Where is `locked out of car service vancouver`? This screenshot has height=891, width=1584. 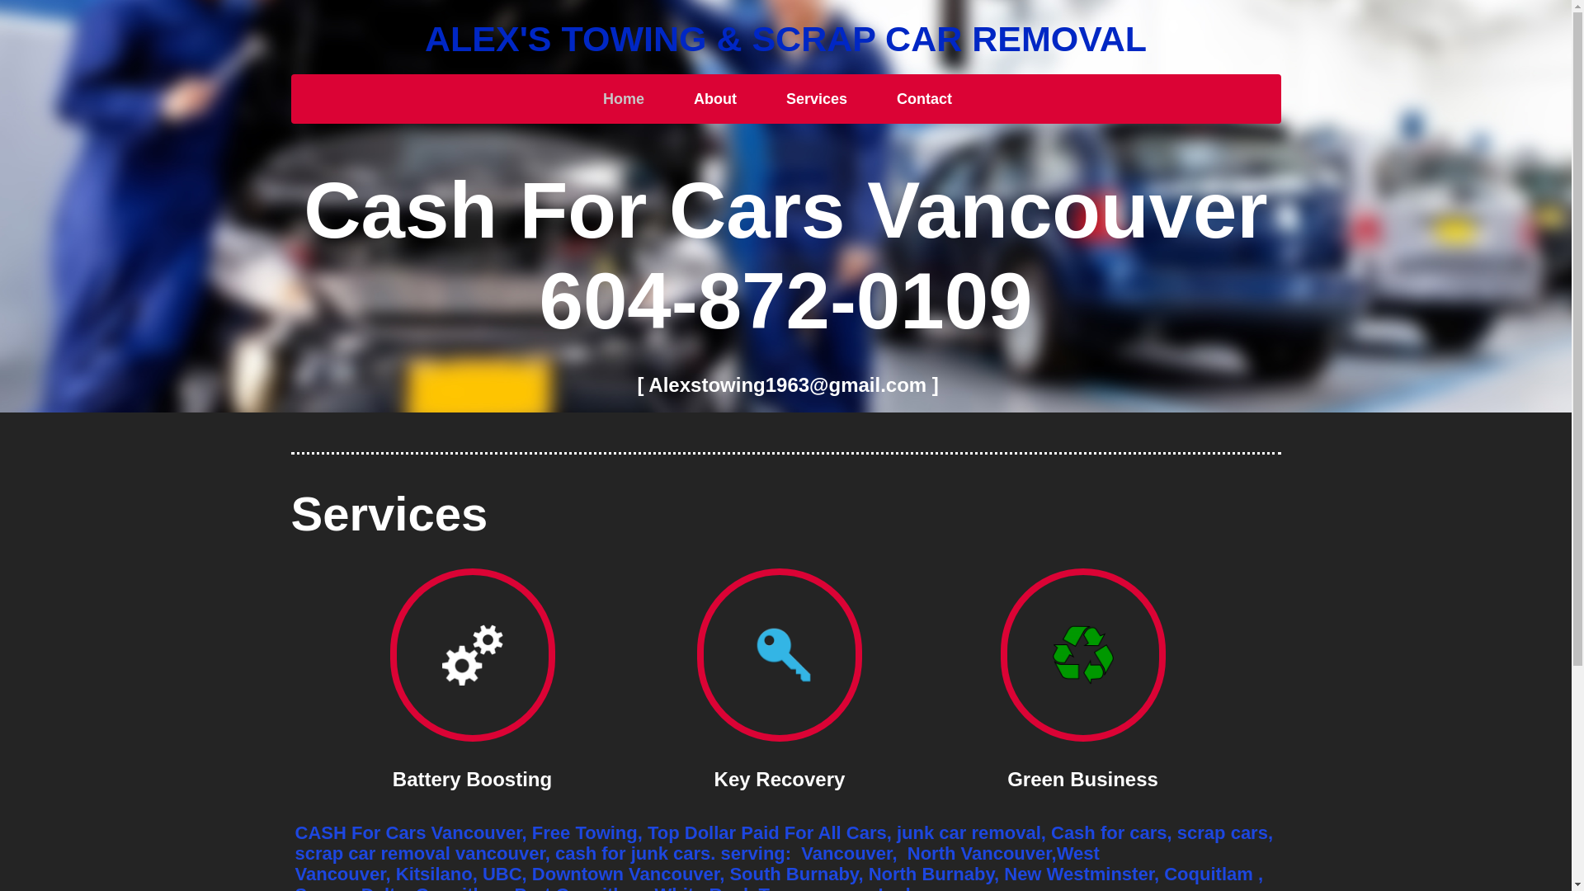
locked out of car service vancouver is located at coordinates (784, 655).